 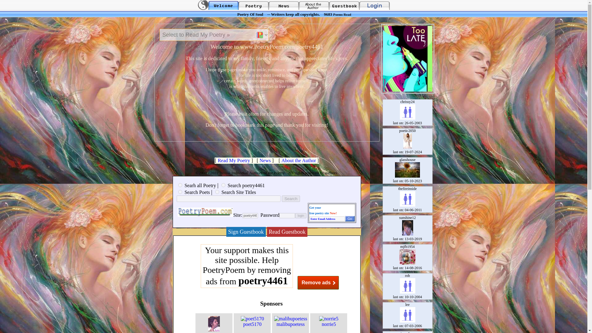 What do you see at coordinates (327, 219) in the screenshot?
I see `Enter Email Address` at bounding box center [327, 219].